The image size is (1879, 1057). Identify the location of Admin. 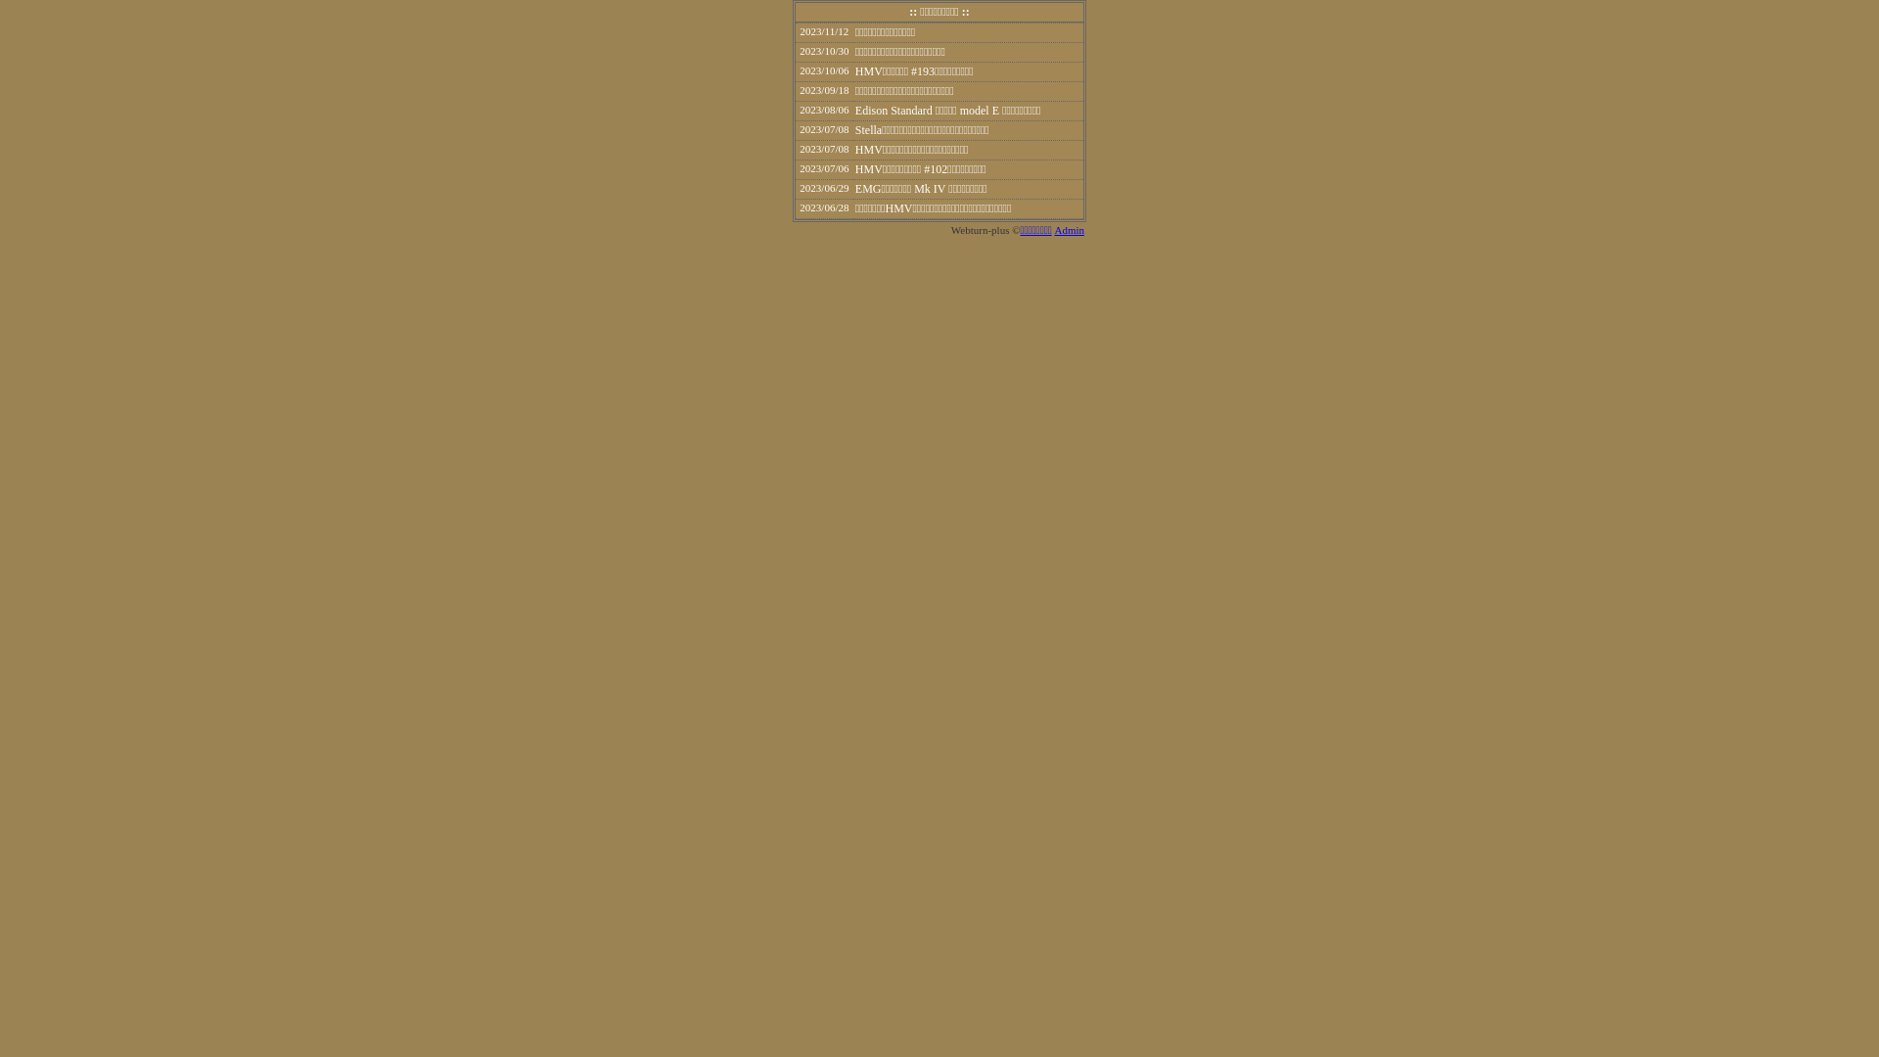
(1069, 230).